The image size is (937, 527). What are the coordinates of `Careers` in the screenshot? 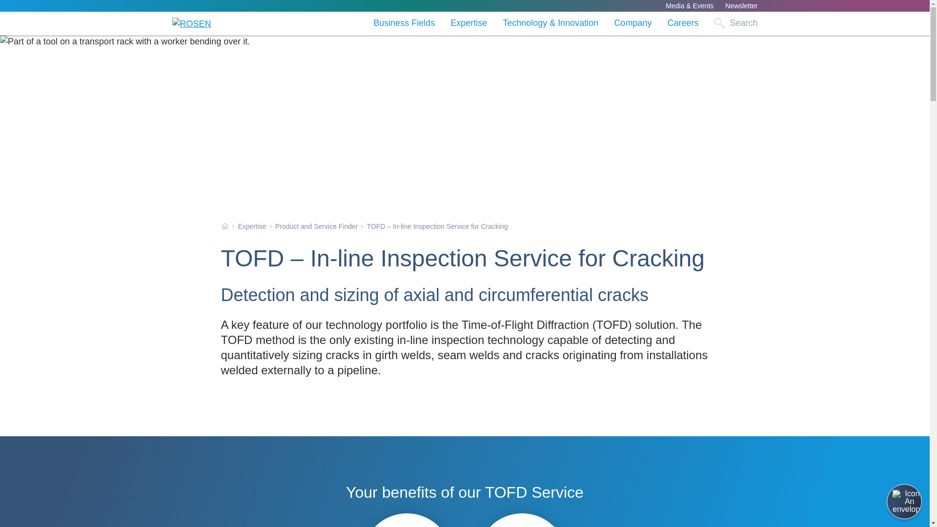 It's located at (682, 23).